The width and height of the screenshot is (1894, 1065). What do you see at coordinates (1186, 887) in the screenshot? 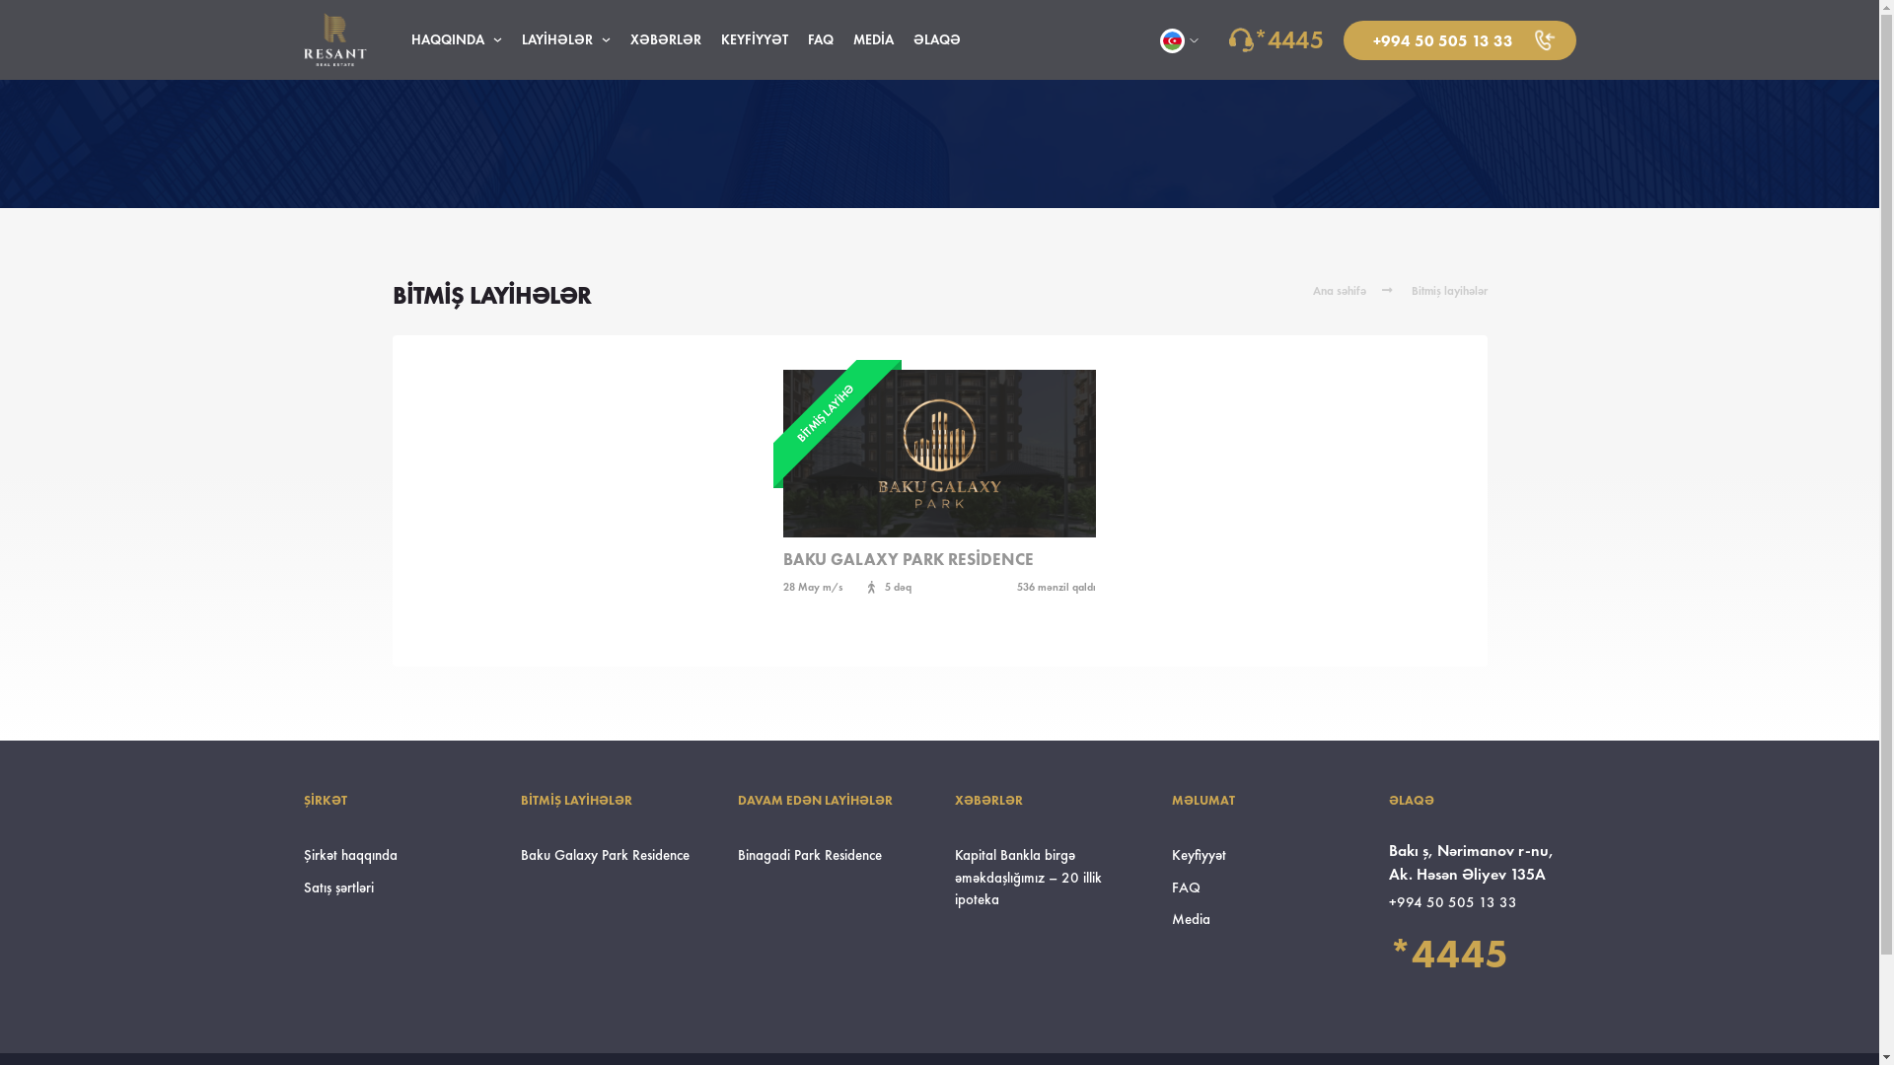
I see `FAQ` at bounding box center [1186, 887].